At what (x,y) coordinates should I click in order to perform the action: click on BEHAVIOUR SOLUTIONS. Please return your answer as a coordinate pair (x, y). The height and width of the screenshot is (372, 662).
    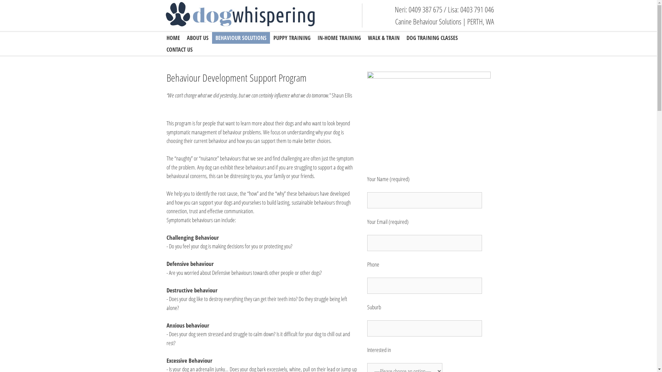
    Looking at the image, I should click on (241, 38).